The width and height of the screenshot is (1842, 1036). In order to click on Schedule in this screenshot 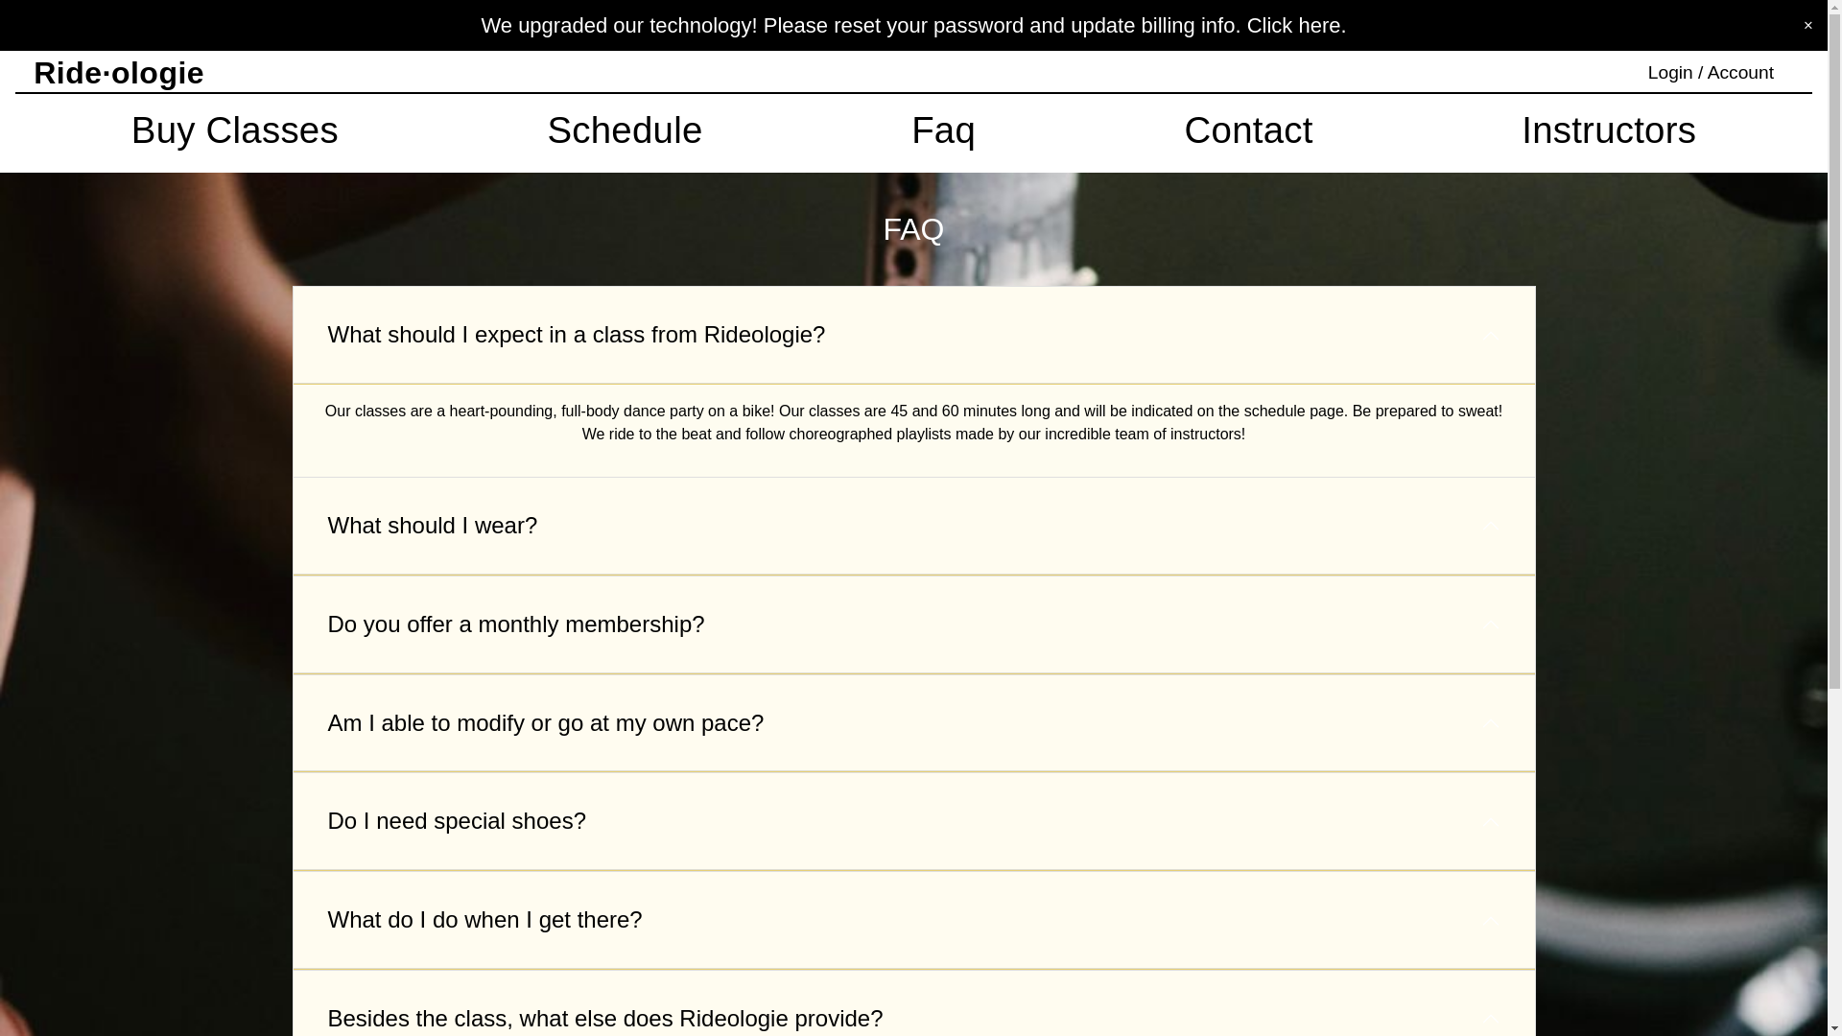, I will do `click(625, 129)`.